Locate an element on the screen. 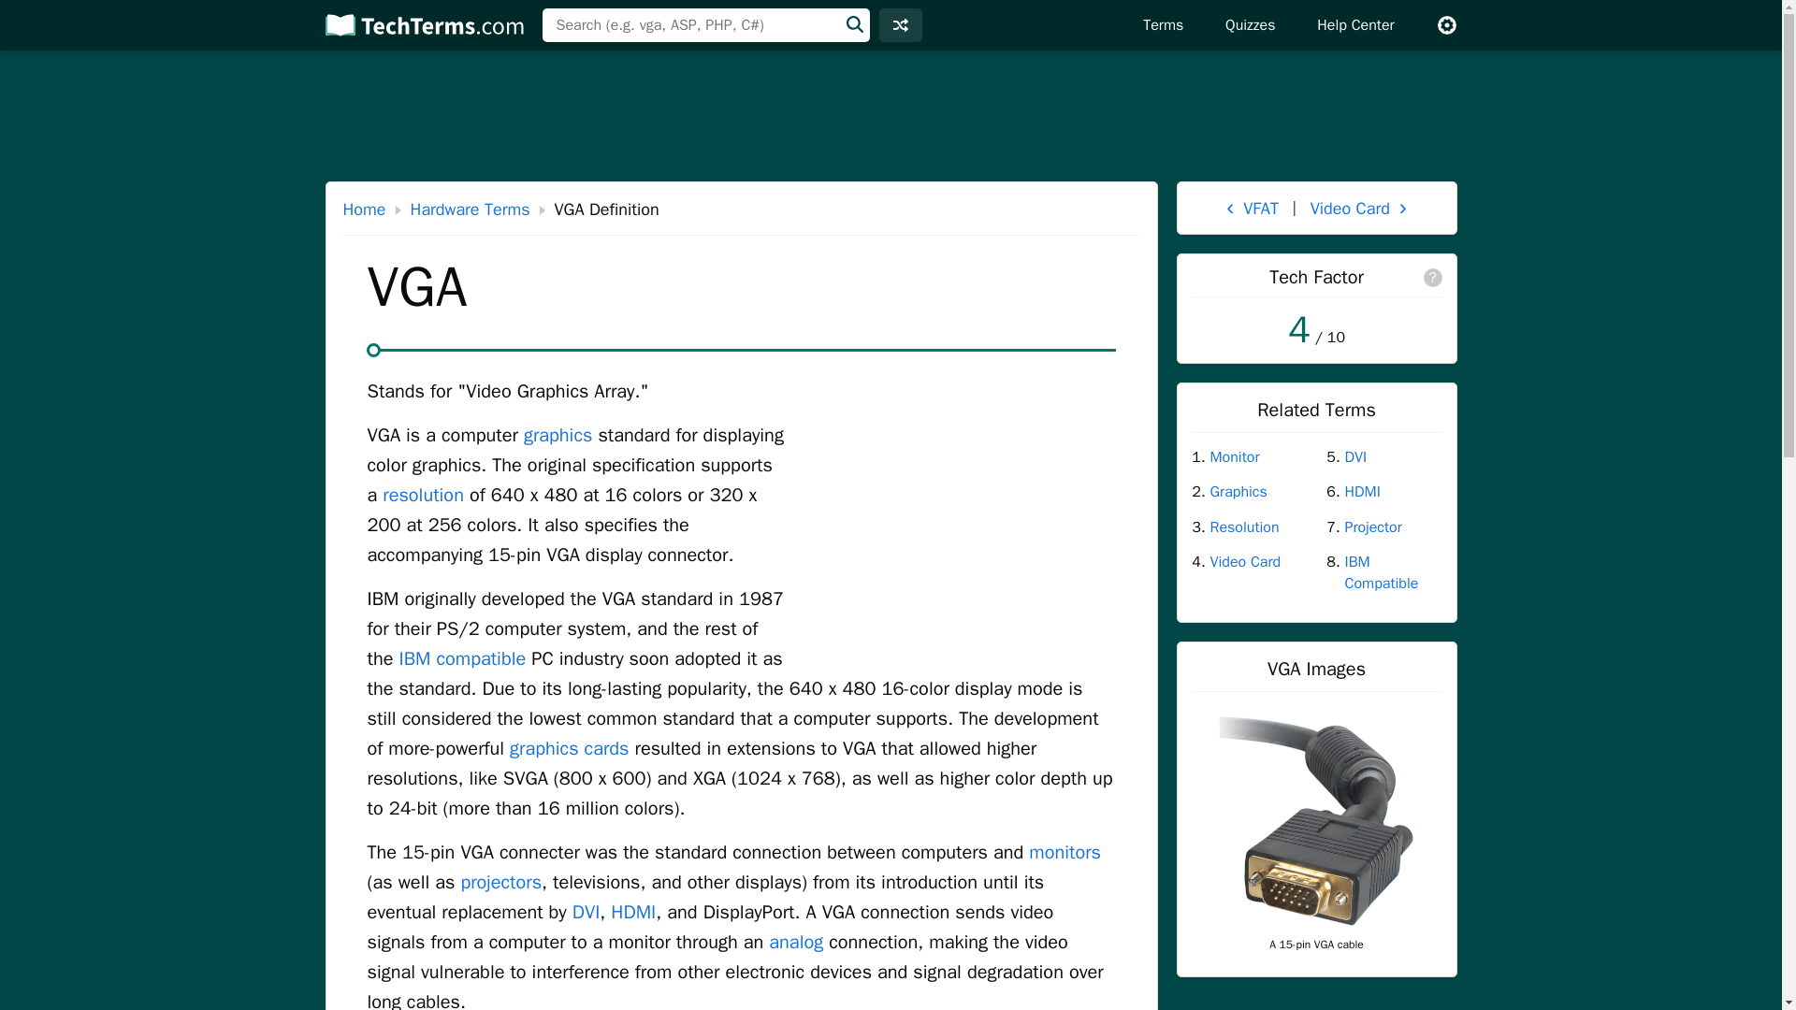 Image resolution: width=1796 pixels, height=1010 pixels. Hardware Terms is located at coordinates (470, 209).